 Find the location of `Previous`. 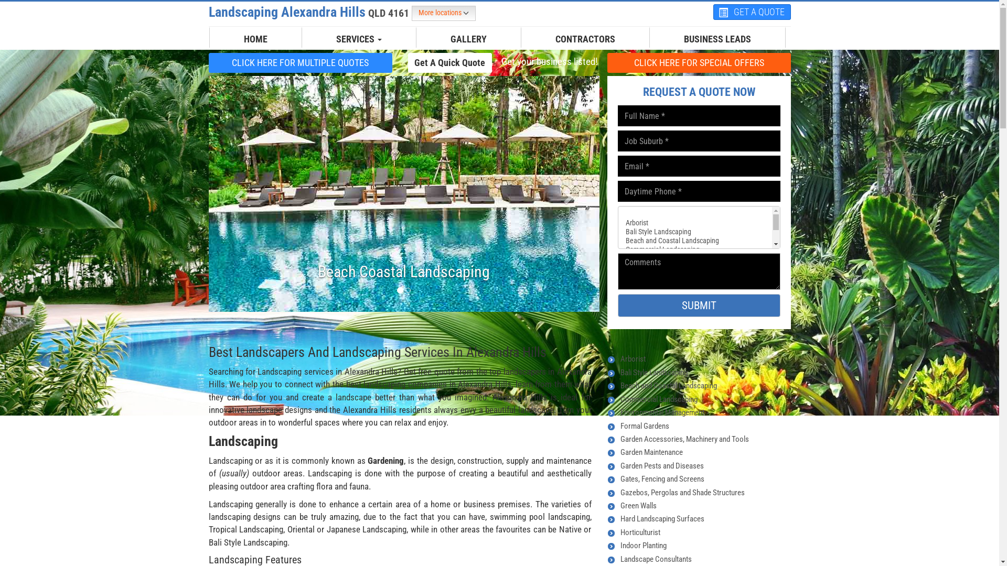

Previous is located at coordinates (238, 194).